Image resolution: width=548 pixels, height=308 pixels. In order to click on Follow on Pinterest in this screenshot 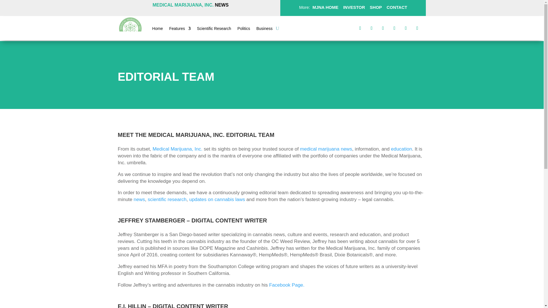, I will do `click(394, 28)`.